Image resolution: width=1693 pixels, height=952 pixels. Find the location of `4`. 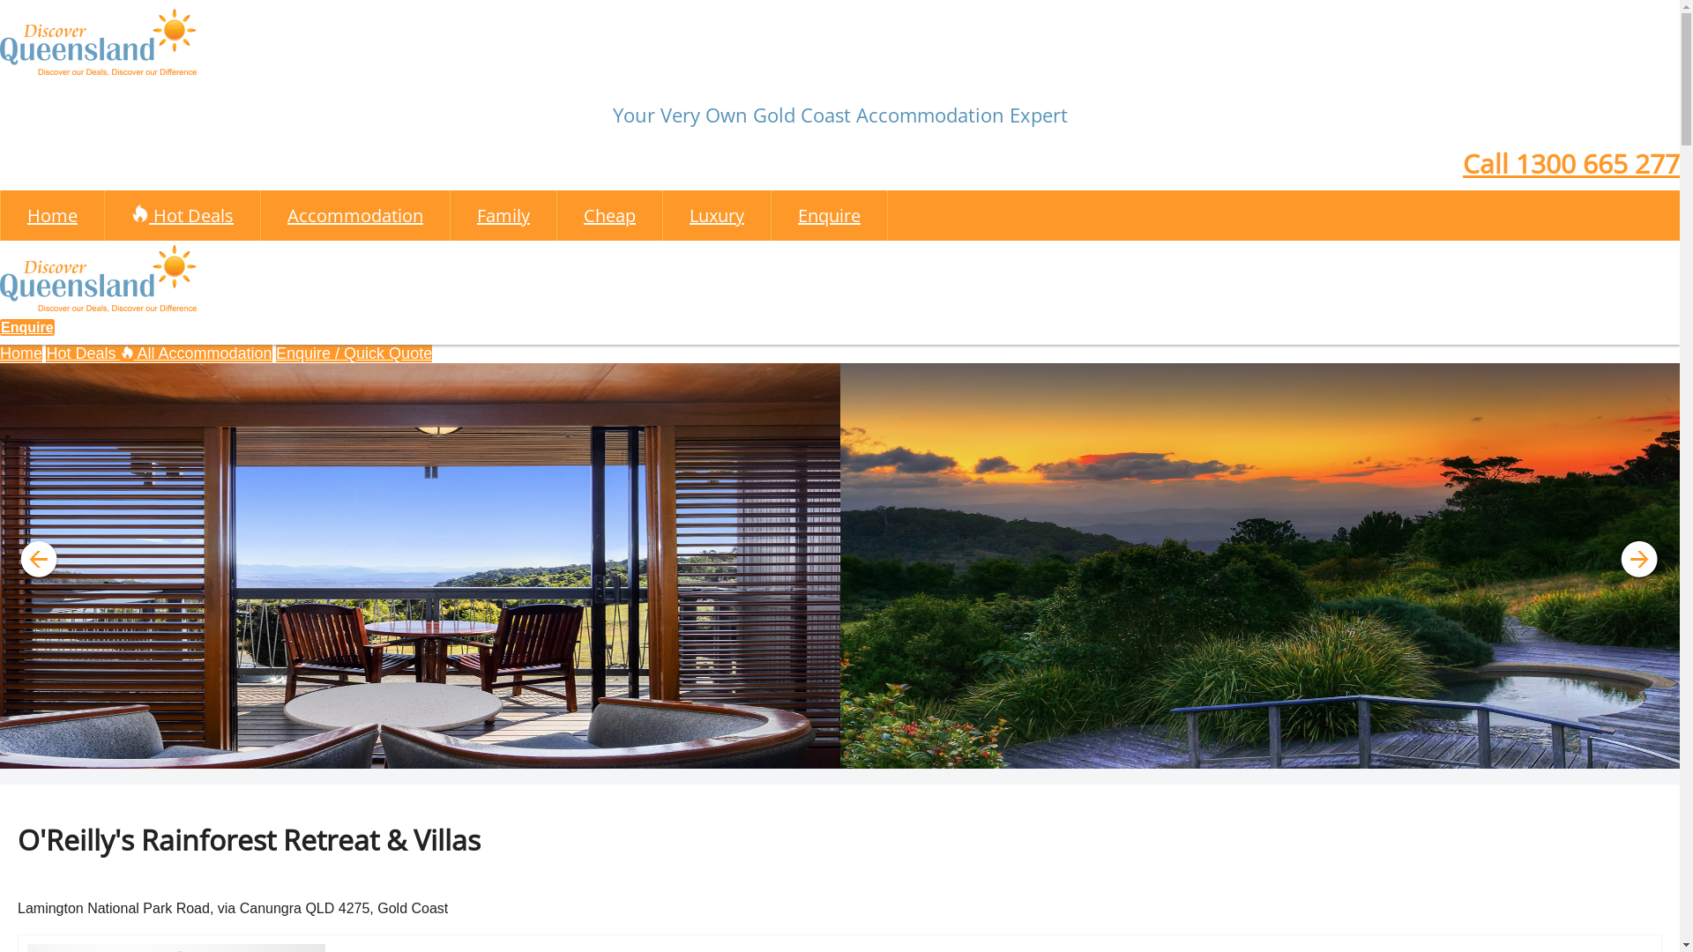

4 is located at coordinates (748, 760).